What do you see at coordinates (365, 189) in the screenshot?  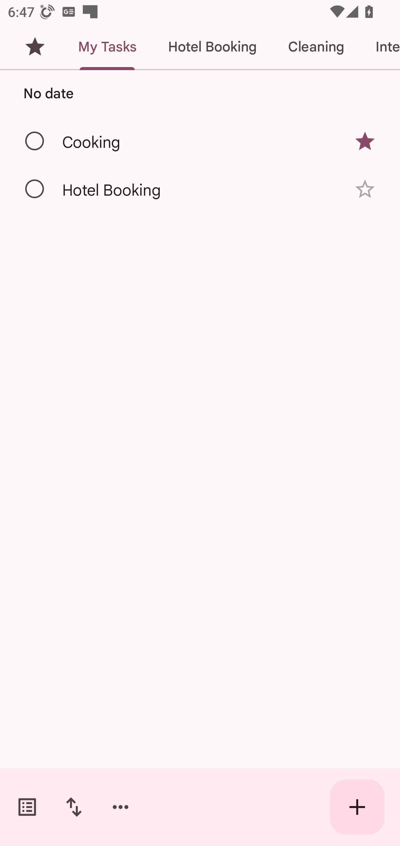 I see `Add star` at bounding box center [365, 189].